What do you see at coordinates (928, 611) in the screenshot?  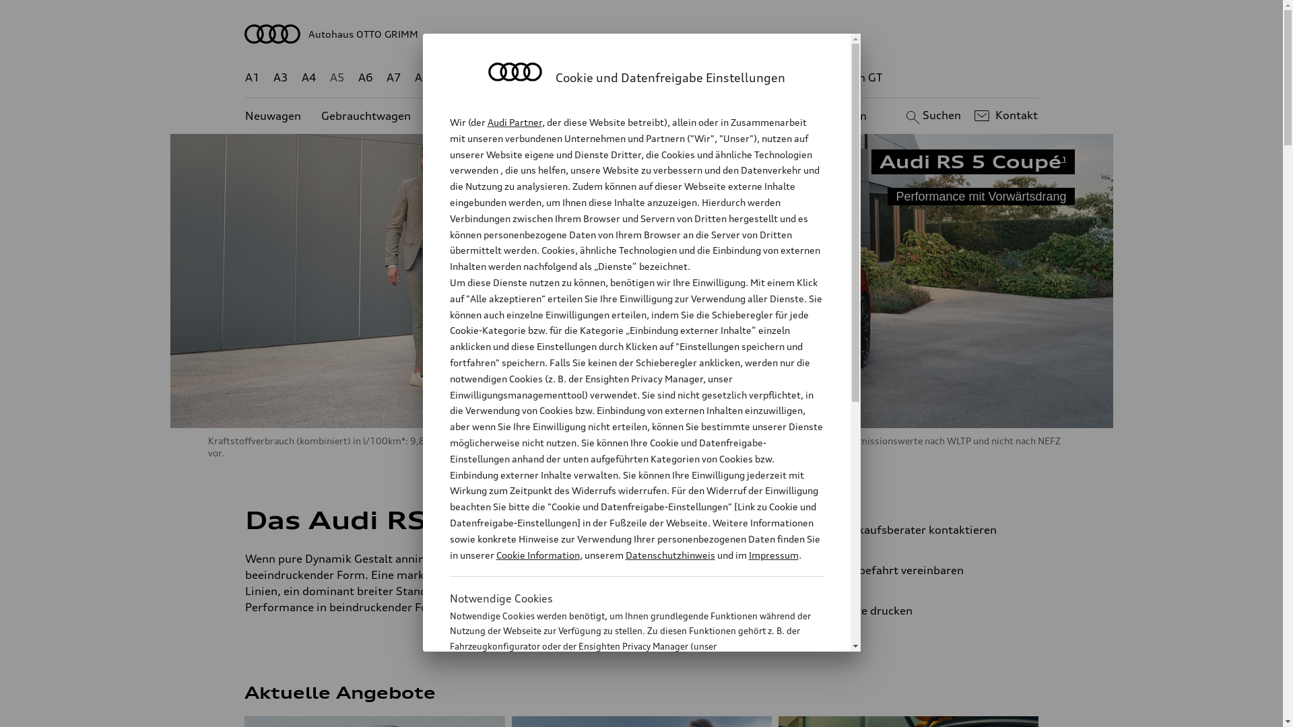 I see `Seite drucken` at bounding box center [928, 611].